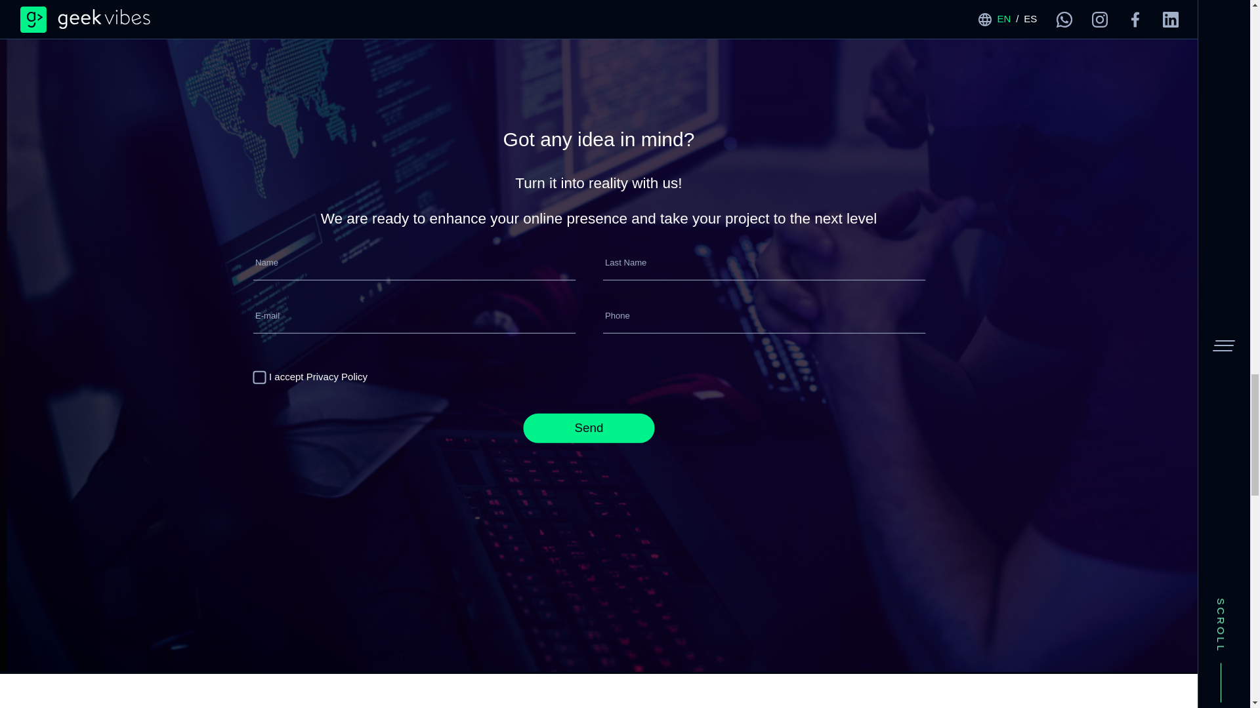 The height and width of the screenshot is (708, 1260). Describe the element at coordinates (337, 376) in the screenshot. I see `Privacy Policy` at that location.